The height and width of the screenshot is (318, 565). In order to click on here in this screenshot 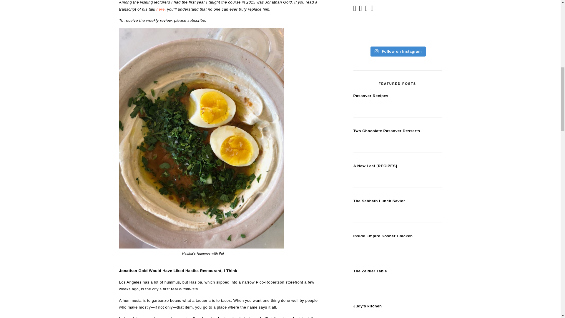, I will do `click(161, 9)`.